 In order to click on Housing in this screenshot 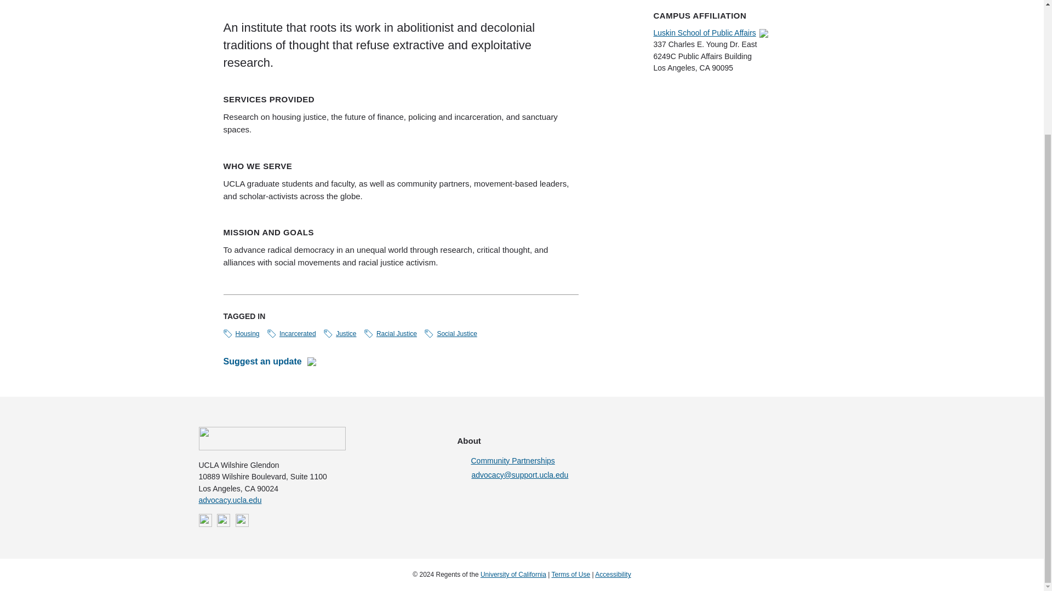, I will do `click(241, 333)`.